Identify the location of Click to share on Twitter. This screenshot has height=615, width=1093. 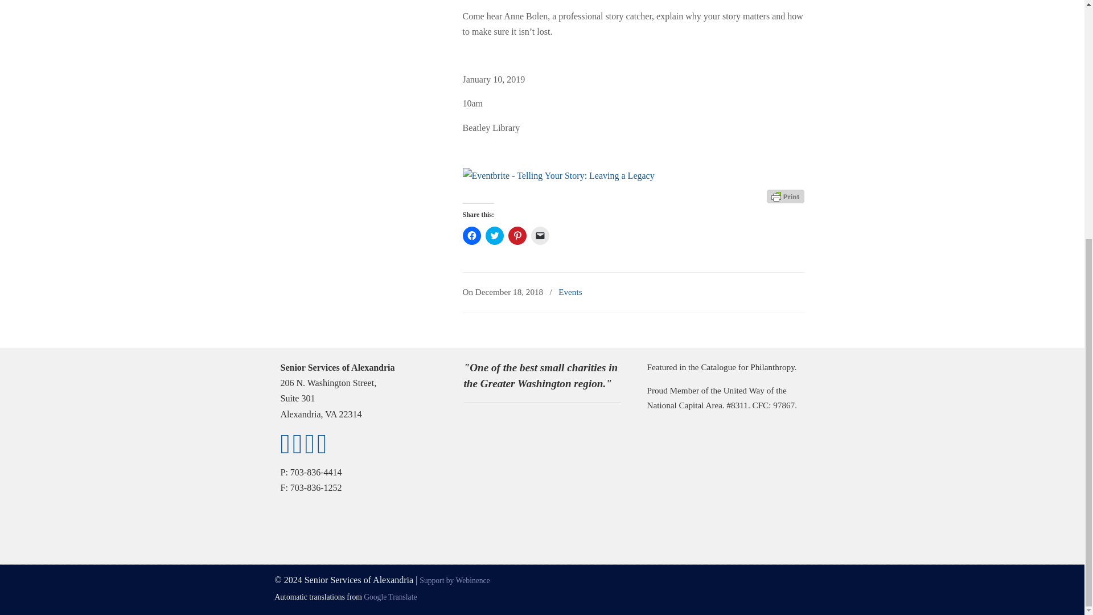
(494, 236).